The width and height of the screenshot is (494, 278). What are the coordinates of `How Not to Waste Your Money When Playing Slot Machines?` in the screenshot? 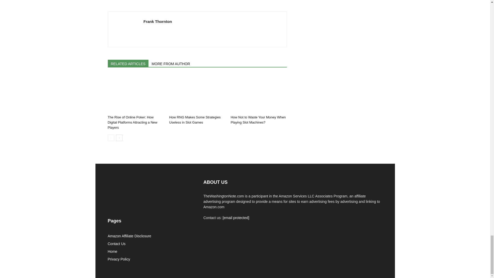 It's located at (258, 120).